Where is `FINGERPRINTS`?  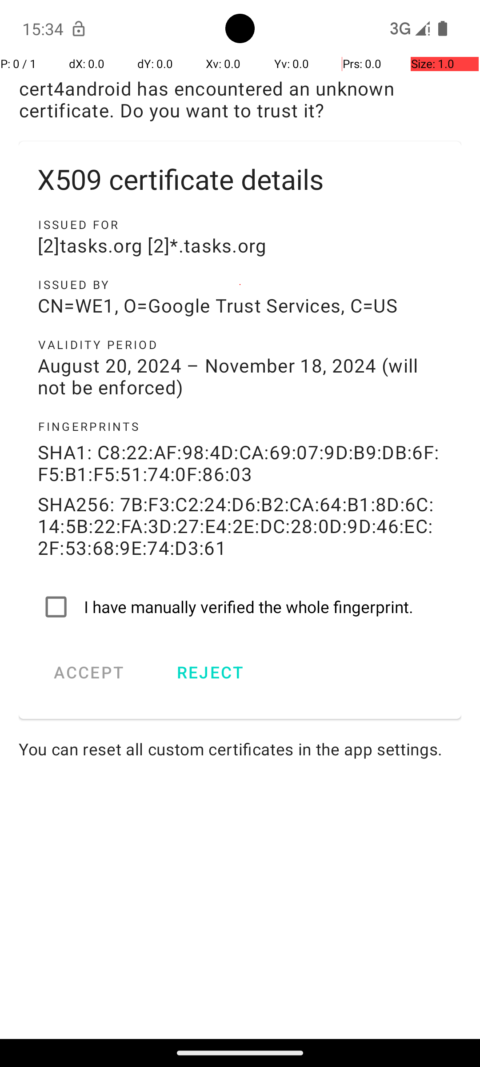
FINGERPRINTS is located at coordinates (240, 426).